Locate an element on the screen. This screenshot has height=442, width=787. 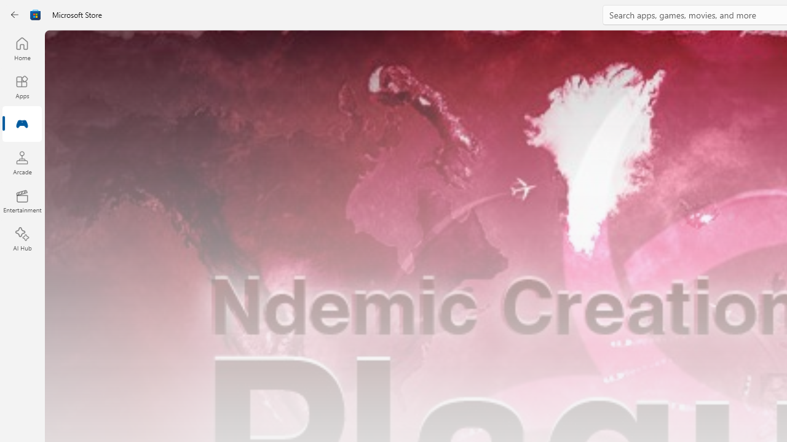
Class: Image is located at coordinates (36, 15).